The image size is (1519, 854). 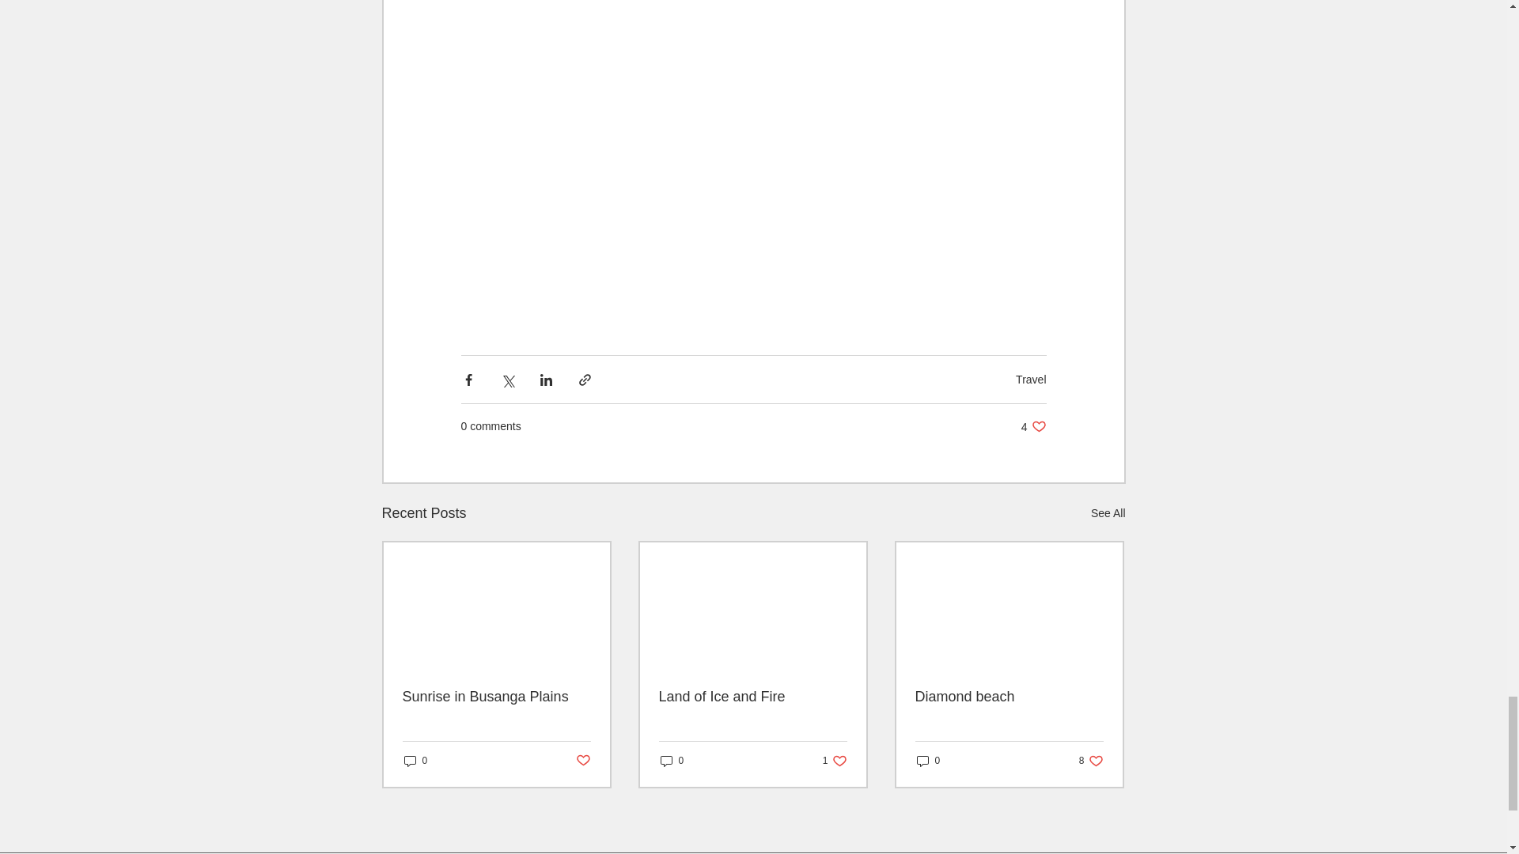 What do you see at coordinates (496, 697) in the screenshot?
I see `Travel` at bounding box center [496, 697].